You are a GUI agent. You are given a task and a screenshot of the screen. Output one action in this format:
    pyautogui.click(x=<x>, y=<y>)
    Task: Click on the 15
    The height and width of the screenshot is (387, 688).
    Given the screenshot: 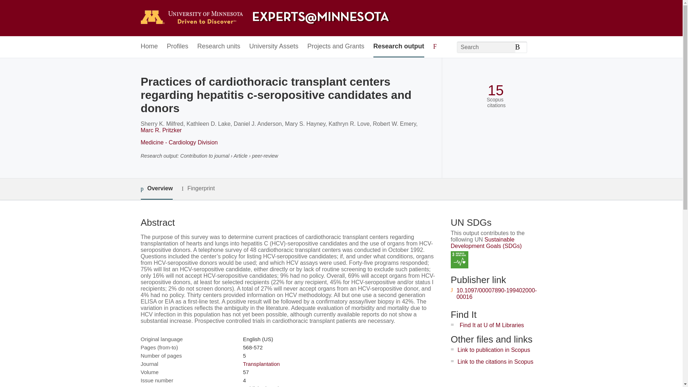 What is the action you would take?
    pyautogui.click(x=496, y=90)
    